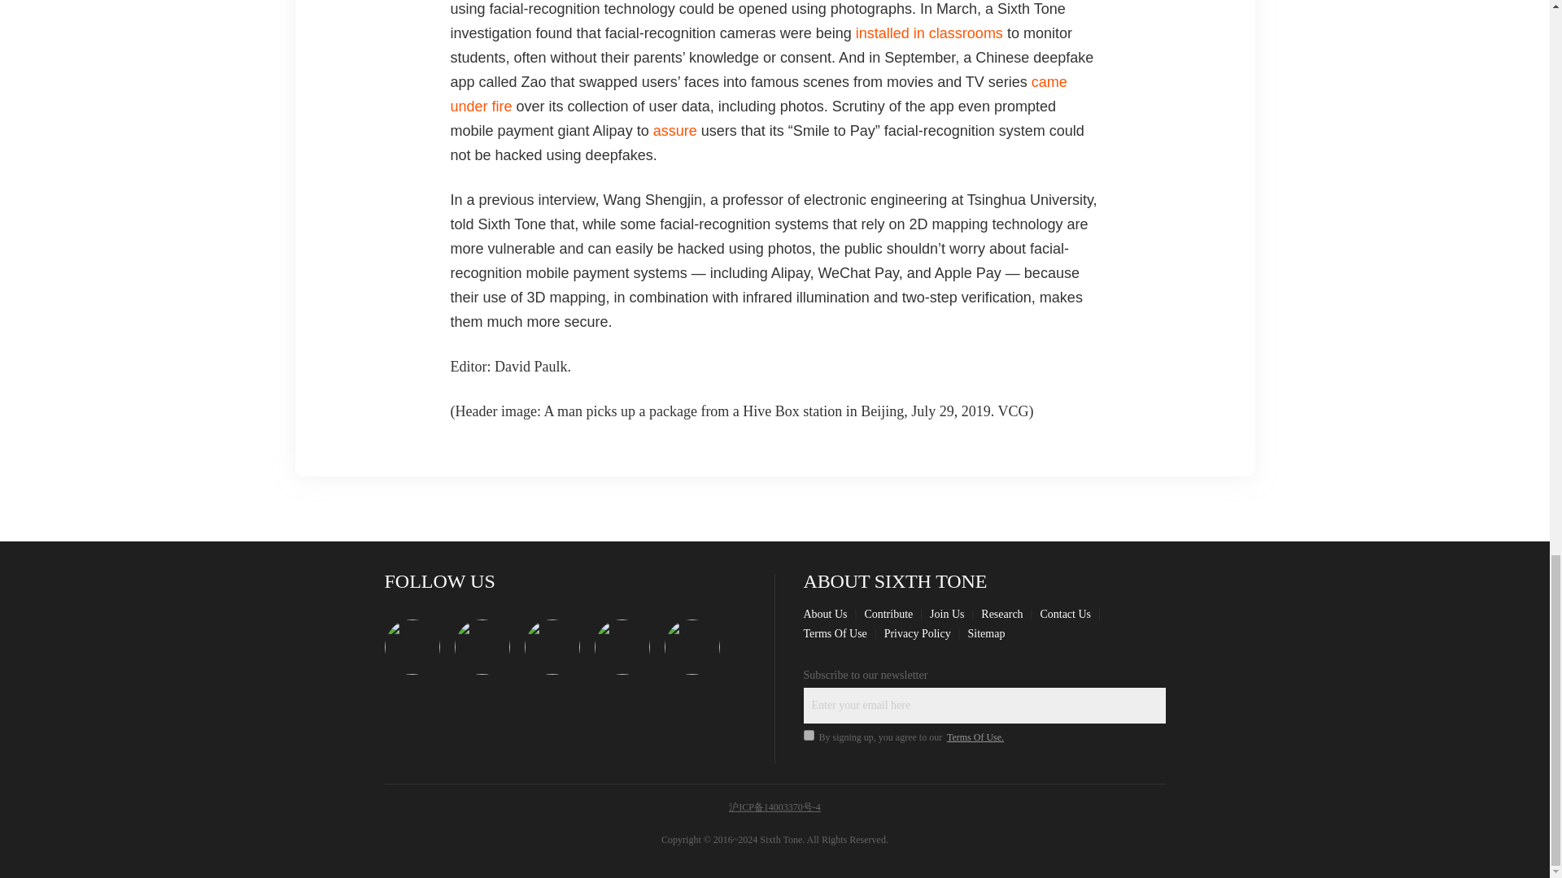 The image size is (1562, 878). I want to click on Terms Of Use, so click(835, 634).